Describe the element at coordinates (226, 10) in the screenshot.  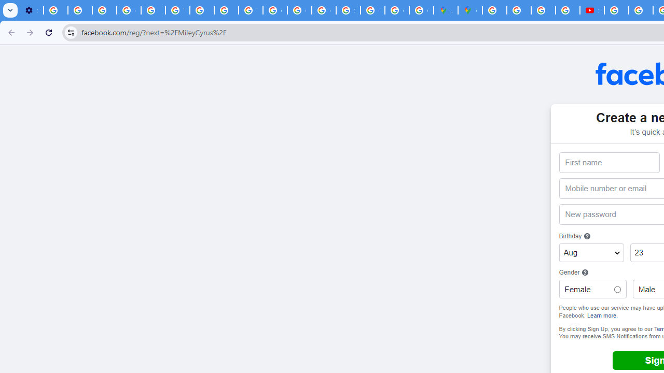
I see `Privacy Help Center - Policies Help` at that location.